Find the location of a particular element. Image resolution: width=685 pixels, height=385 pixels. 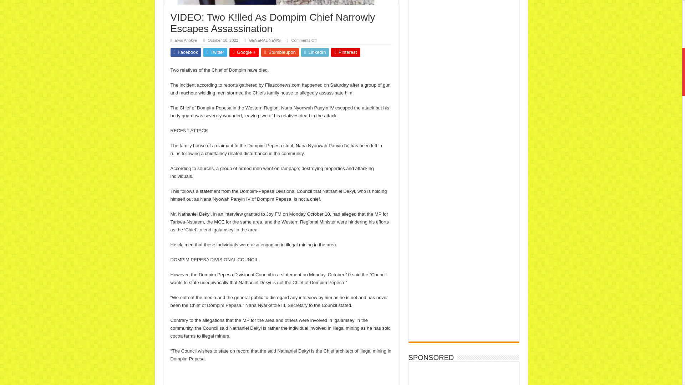

GENERAL NEWS is located at coordinates (265, 40).